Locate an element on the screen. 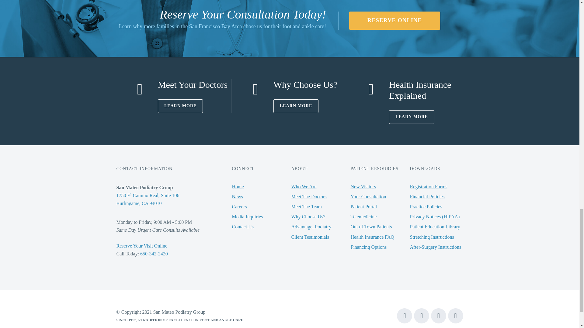  RESERVE ONLINE is located at coordinates (395, 21).